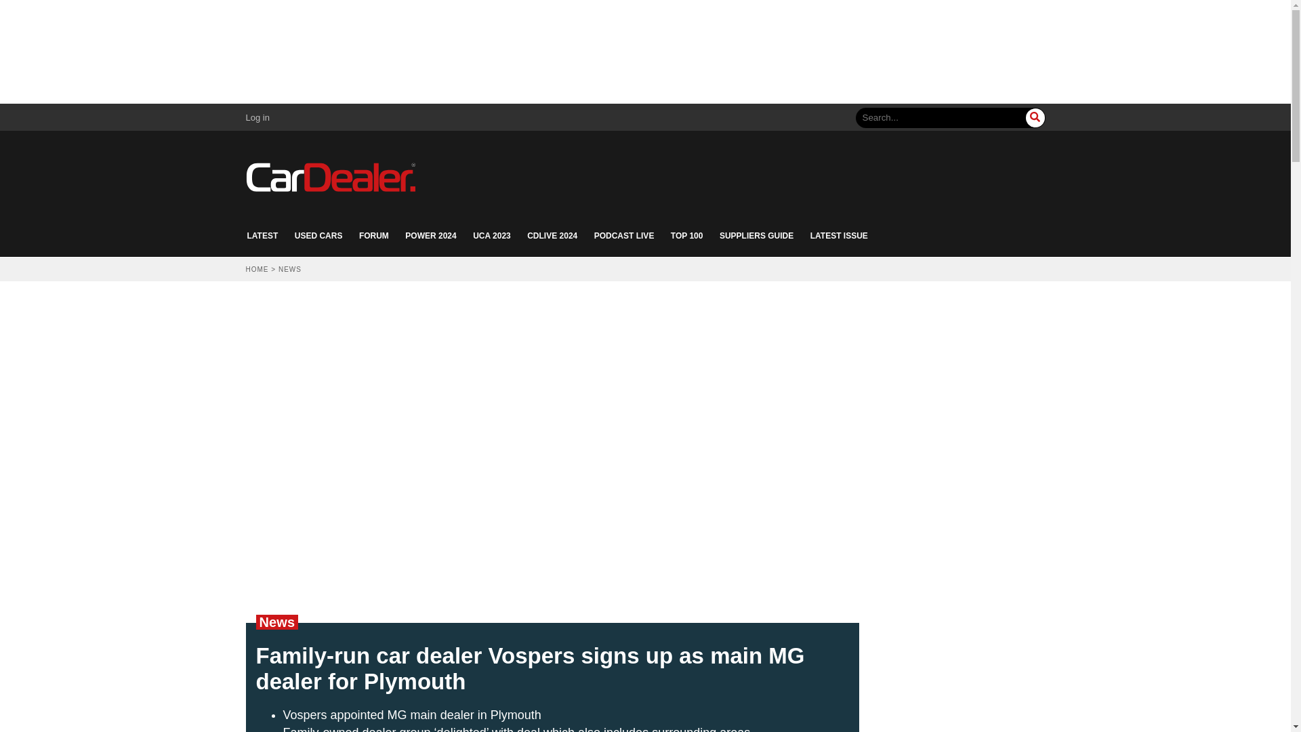  Describe the element at coordinates (276, 622) in the screenshot. I see `News` at that location.